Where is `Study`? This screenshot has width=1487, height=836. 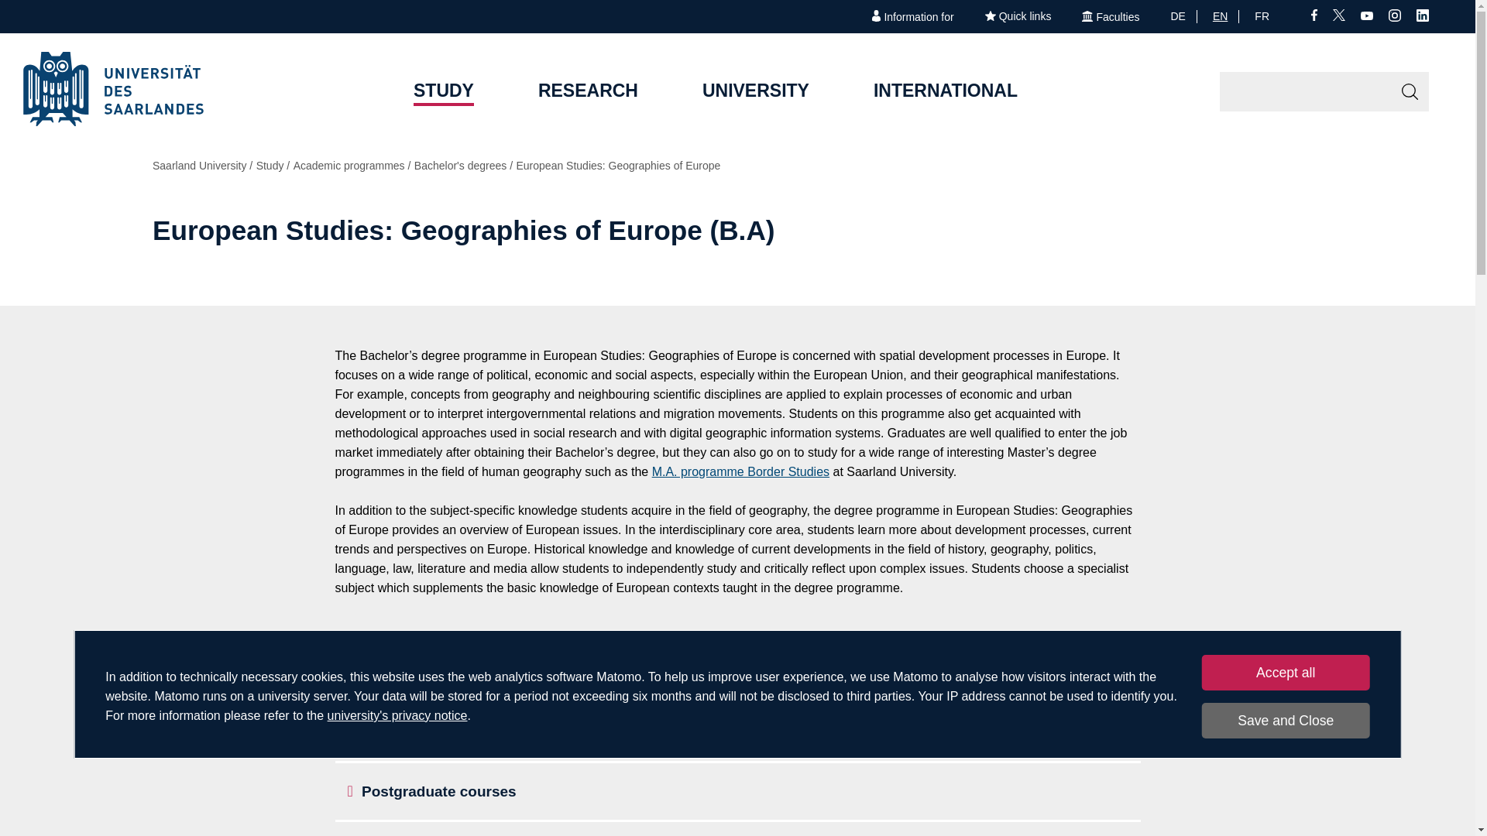 Study is located at coordinates (443, 93).